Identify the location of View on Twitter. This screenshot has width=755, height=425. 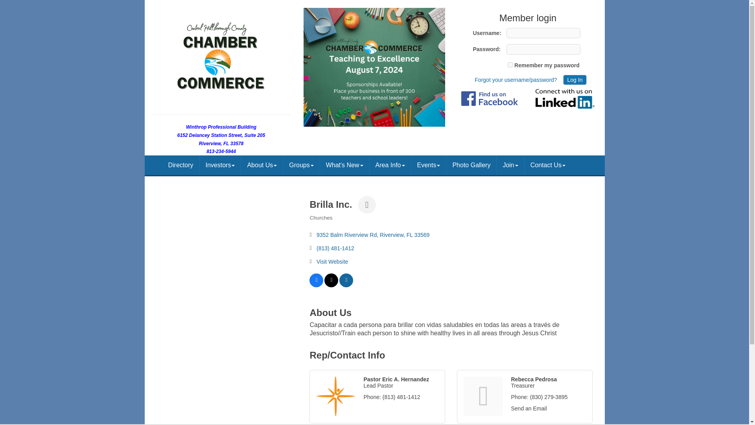
(331, 285).